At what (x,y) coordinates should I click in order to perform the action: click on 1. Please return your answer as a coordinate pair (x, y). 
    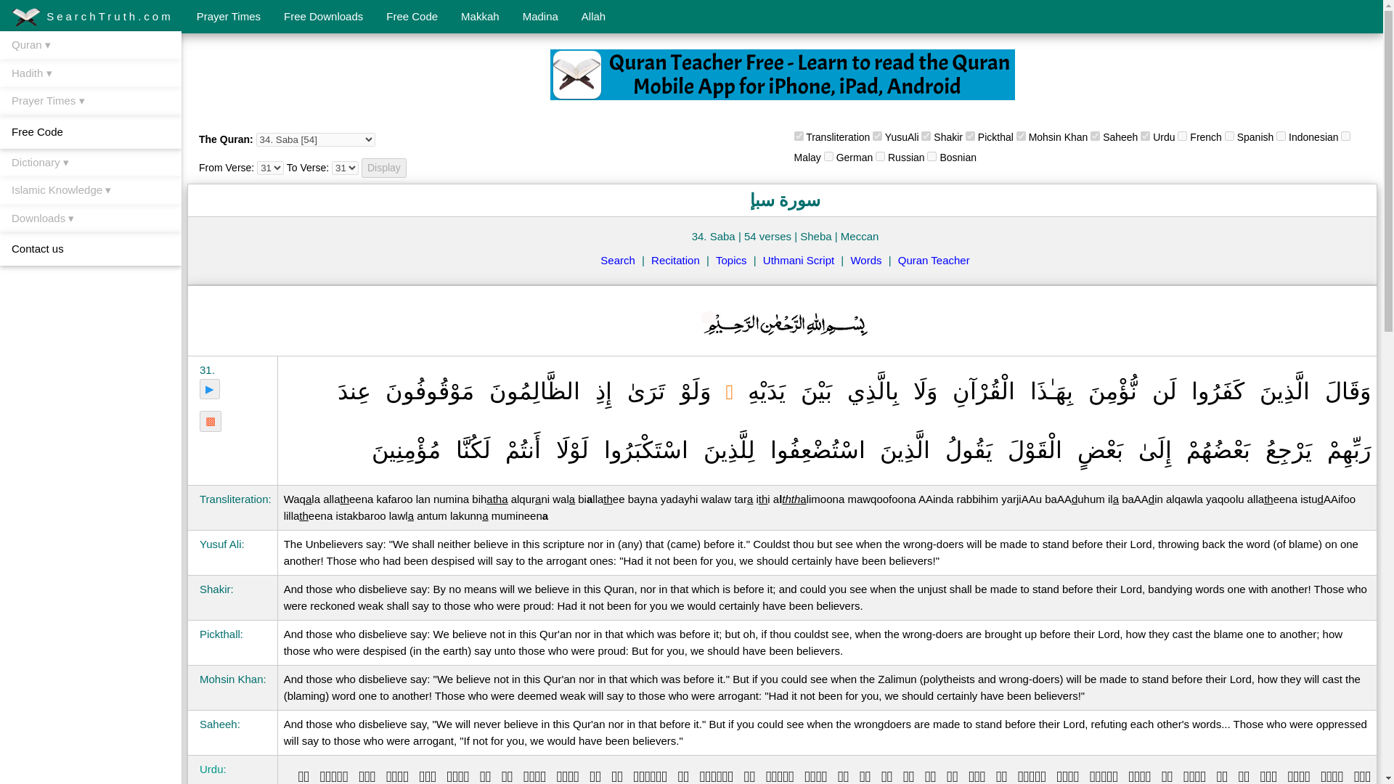
    Looking at the image, I should click on (926, 136).